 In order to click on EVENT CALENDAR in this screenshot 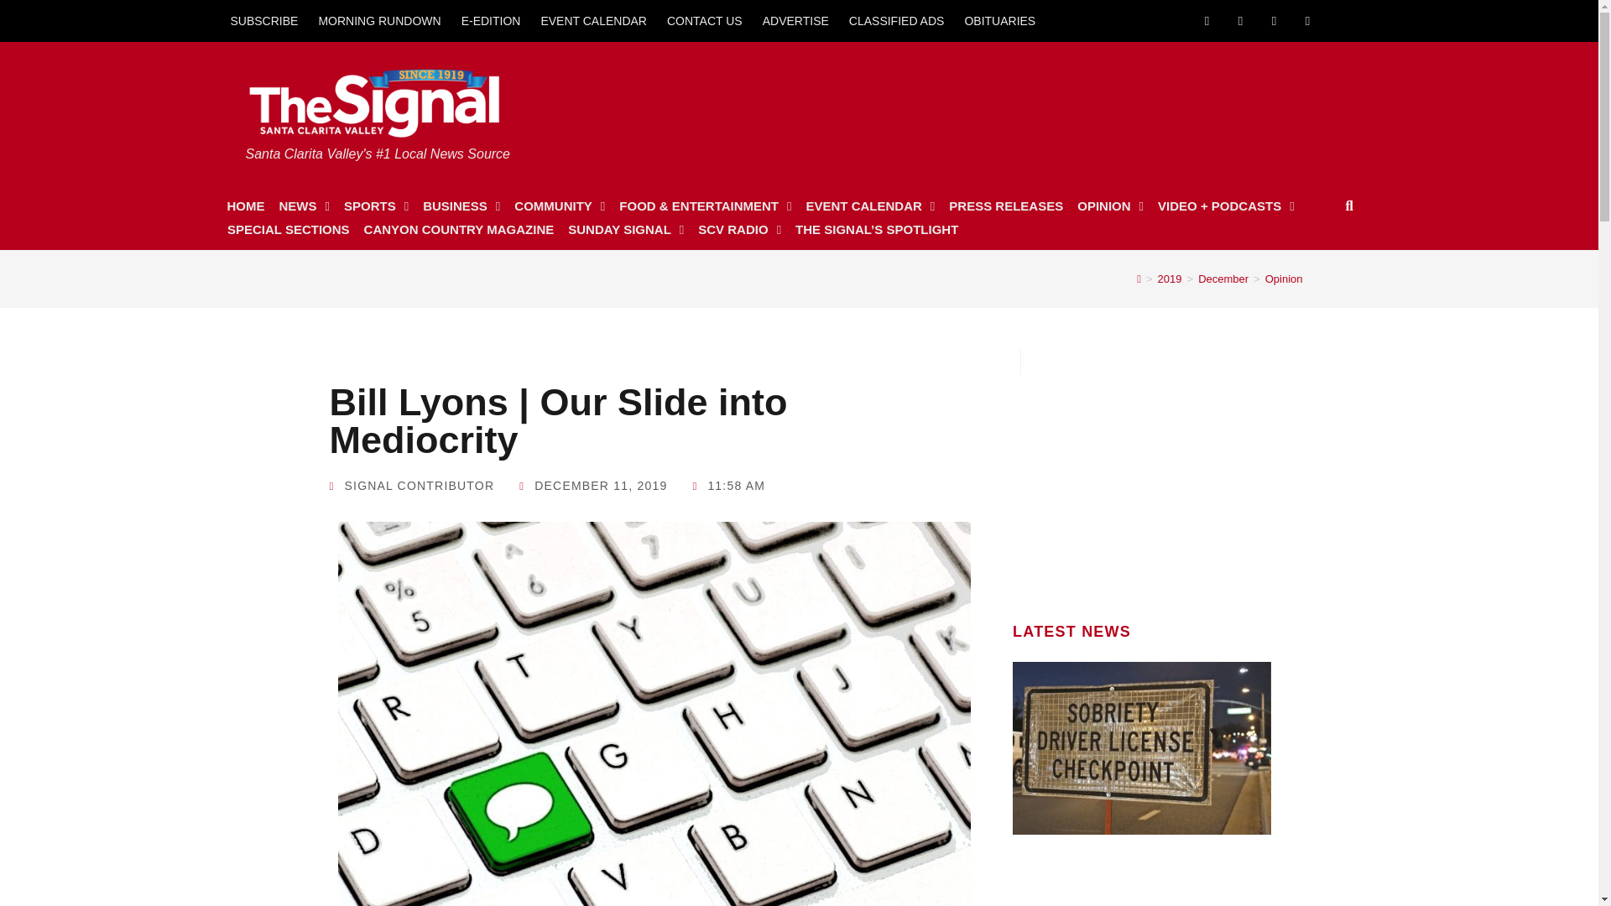, I will do `click(593, 20)`.